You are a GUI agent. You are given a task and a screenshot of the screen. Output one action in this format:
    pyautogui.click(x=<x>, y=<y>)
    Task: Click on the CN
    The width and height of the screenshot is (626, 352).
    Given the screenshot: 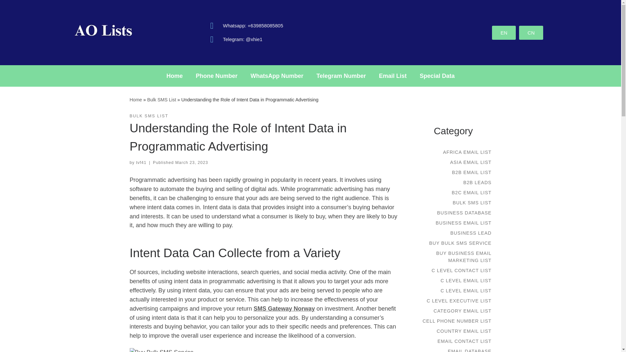 What is the action you would take?
    pyautogui.click(x=531, y=32)
    